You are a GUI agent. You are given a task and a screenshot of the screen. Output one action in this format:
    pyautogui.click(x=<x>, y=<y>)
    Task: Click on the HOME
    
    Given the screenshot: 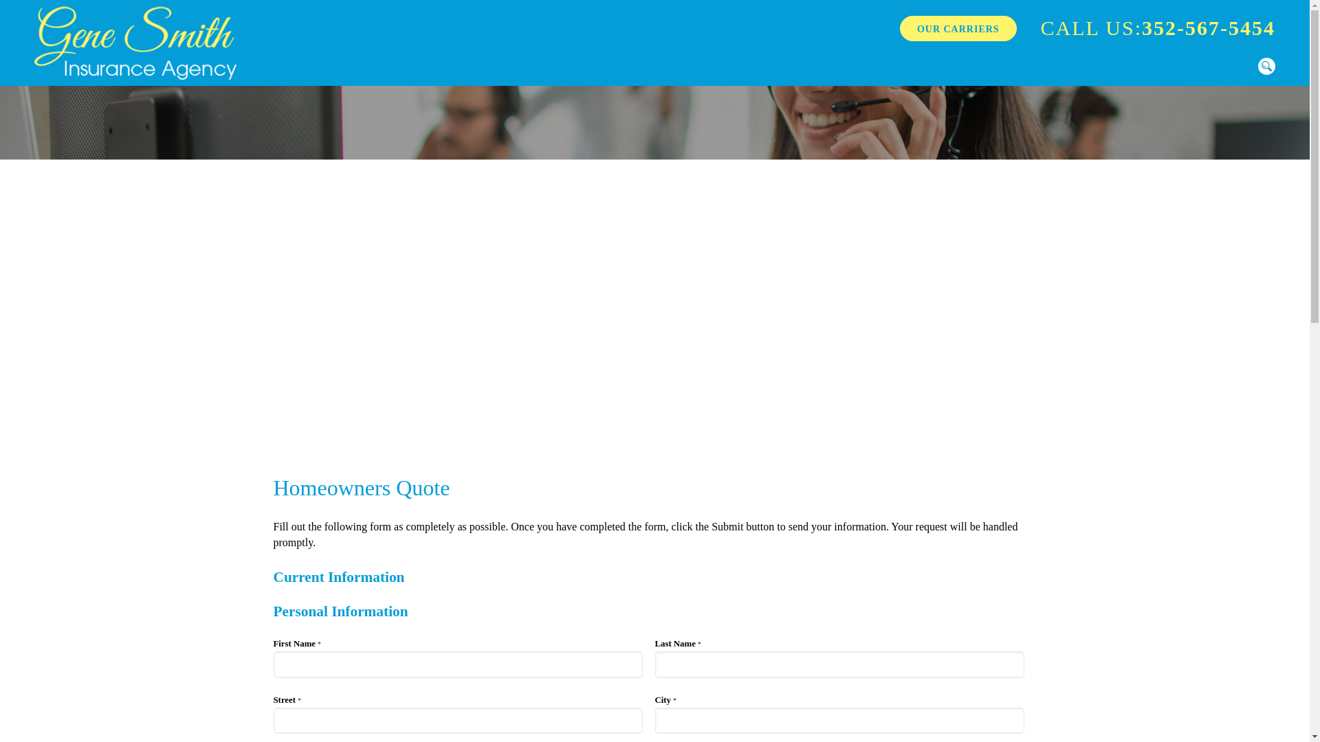 What is the action you would take?
    pyautogui.click(x=821, y=721)
    